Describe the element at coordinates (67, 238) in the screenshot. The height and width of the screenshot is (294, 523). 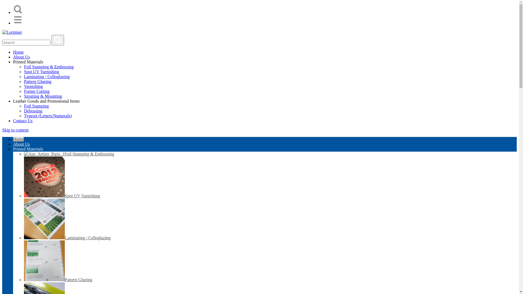
I see `Laminating / Celloglazing` at that location.